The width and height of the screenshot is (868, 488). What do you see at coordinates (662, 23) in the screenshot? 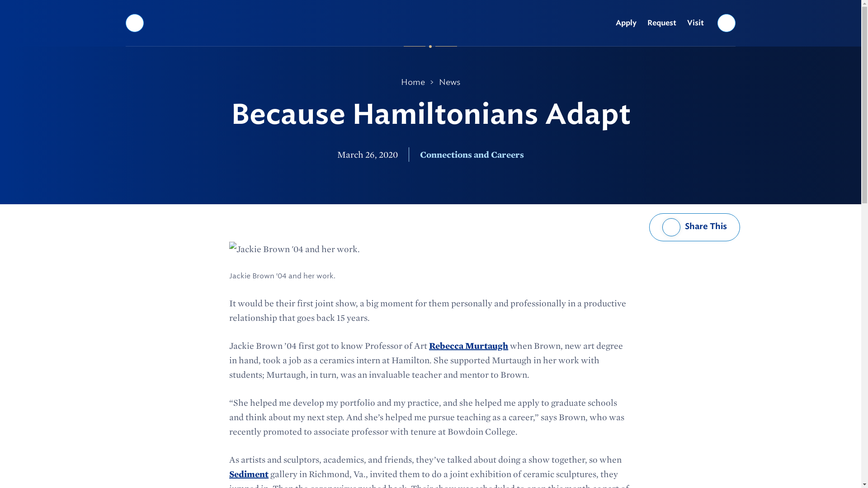
I see `Request` at bounding box center [662, 23].